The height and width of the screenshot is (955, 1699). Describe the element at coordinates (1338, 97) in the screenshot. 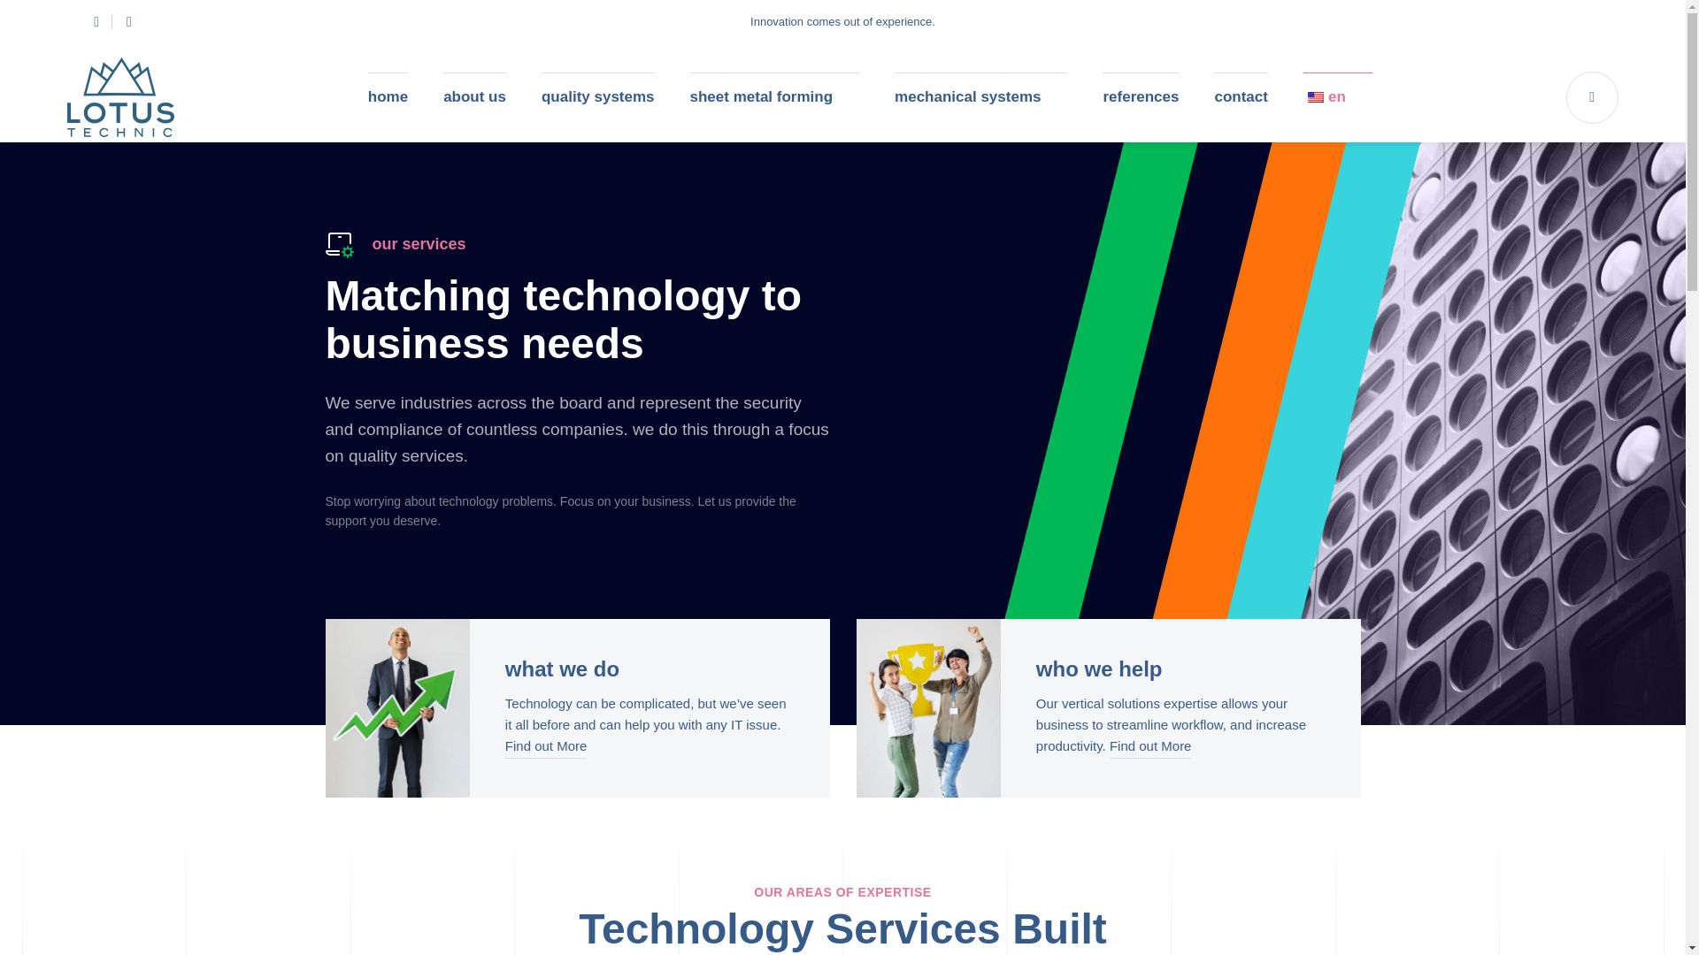

I see `en` at that location.